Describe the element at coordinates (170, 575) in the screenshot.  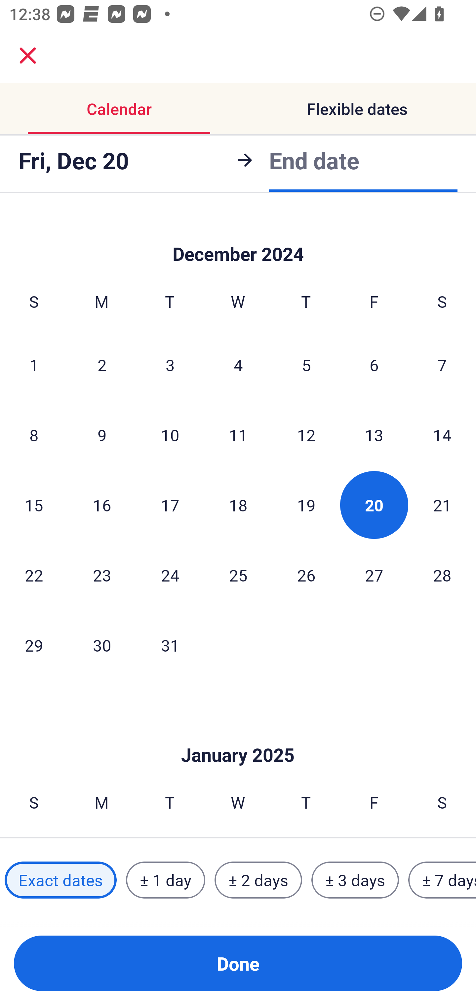
I see `24 Tuesday, December 24, 2024` at that location.